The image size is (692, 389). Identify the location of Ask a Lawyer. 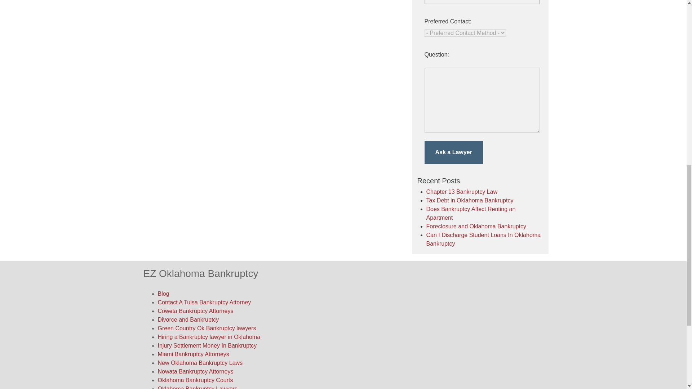
(454, 152).